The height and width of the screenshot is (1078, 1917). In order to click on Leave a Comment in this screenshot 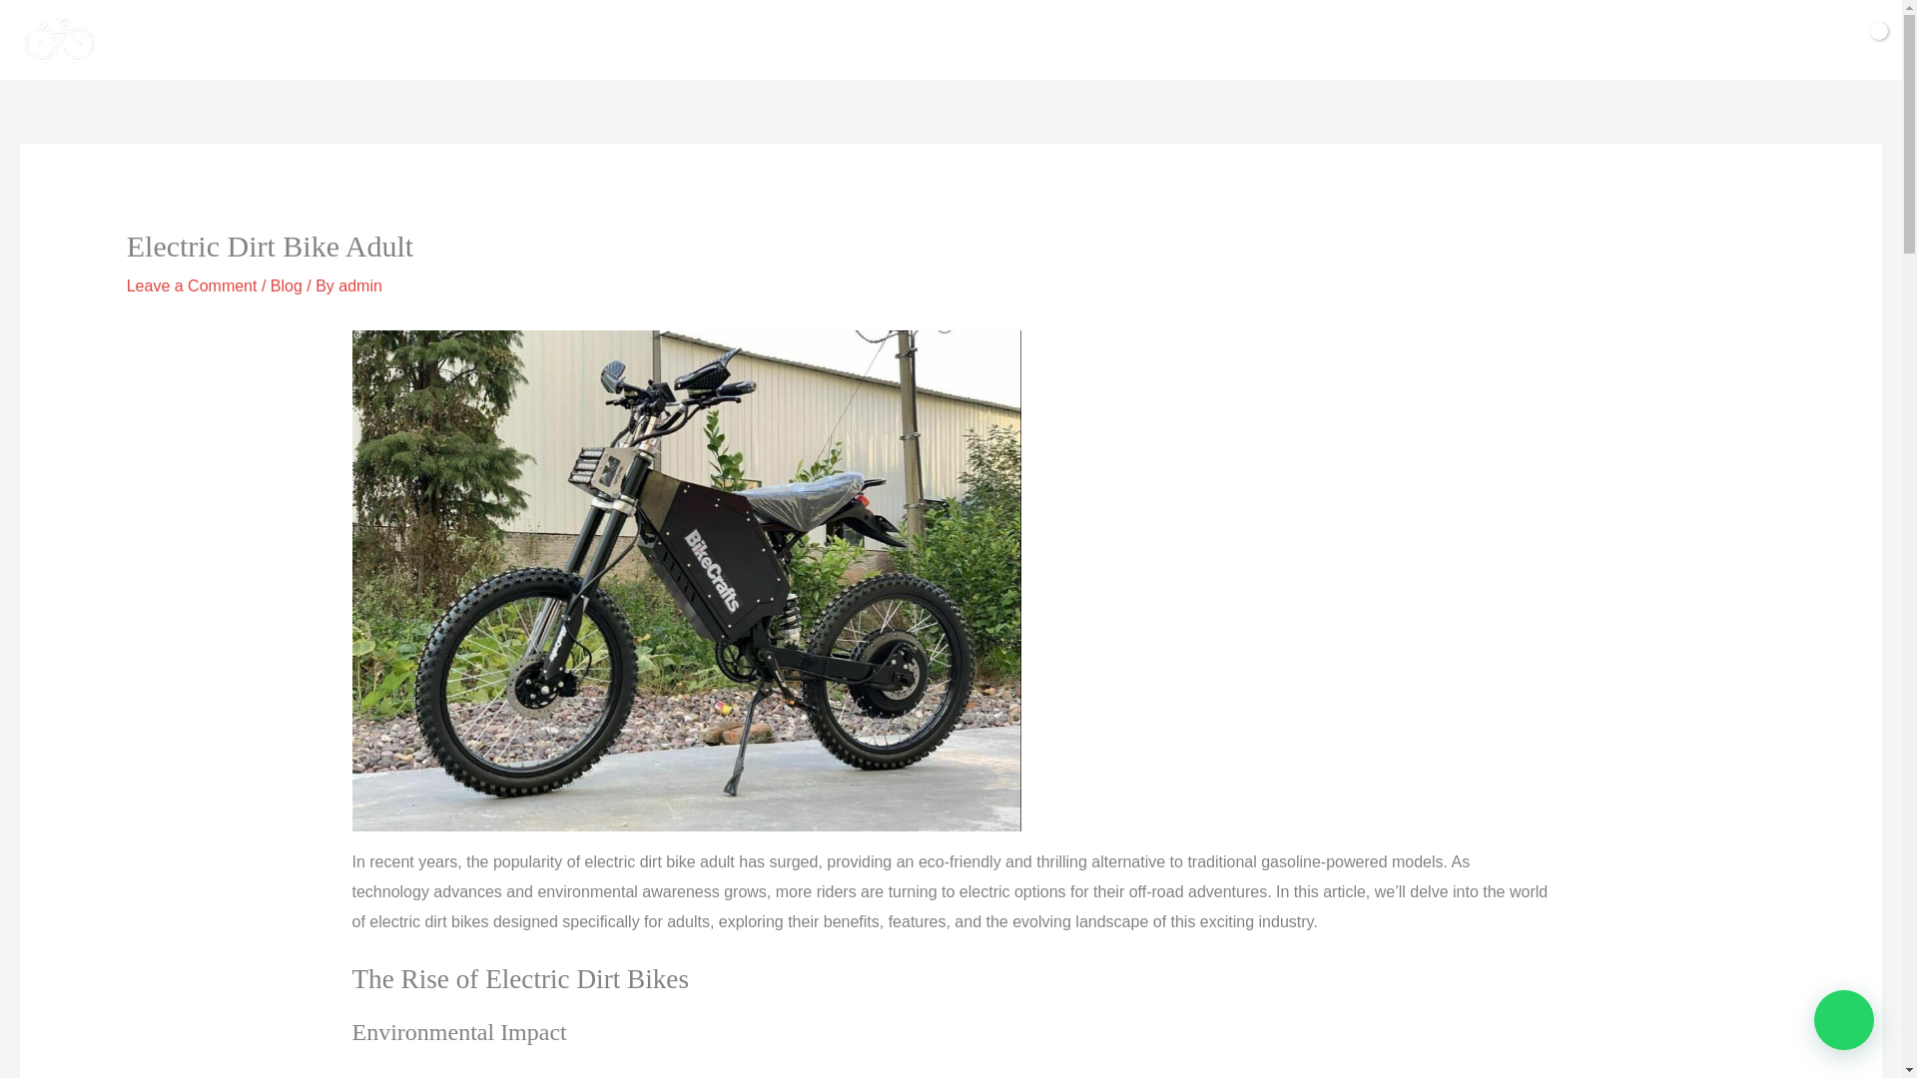, I will do `click(192, 285)`.